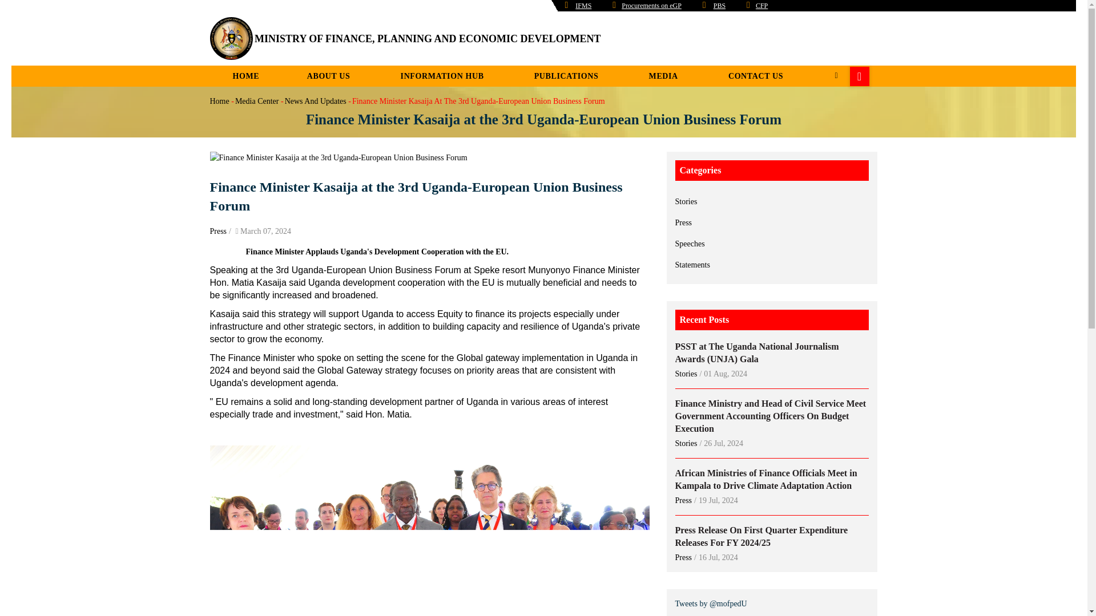 The height and width of the screenshot is (616, 1096). What do you see at coordinates (761, 6) in the screenshot?
I see `CFP` at bounding box center [761, 6].